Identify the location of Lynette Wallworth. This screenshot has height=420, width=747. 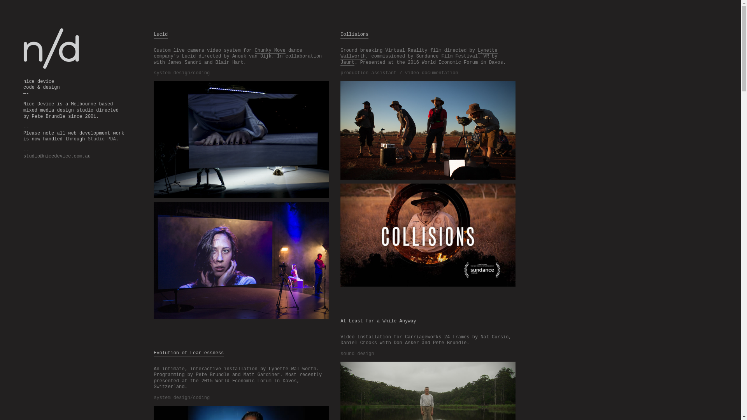
(419, 54).